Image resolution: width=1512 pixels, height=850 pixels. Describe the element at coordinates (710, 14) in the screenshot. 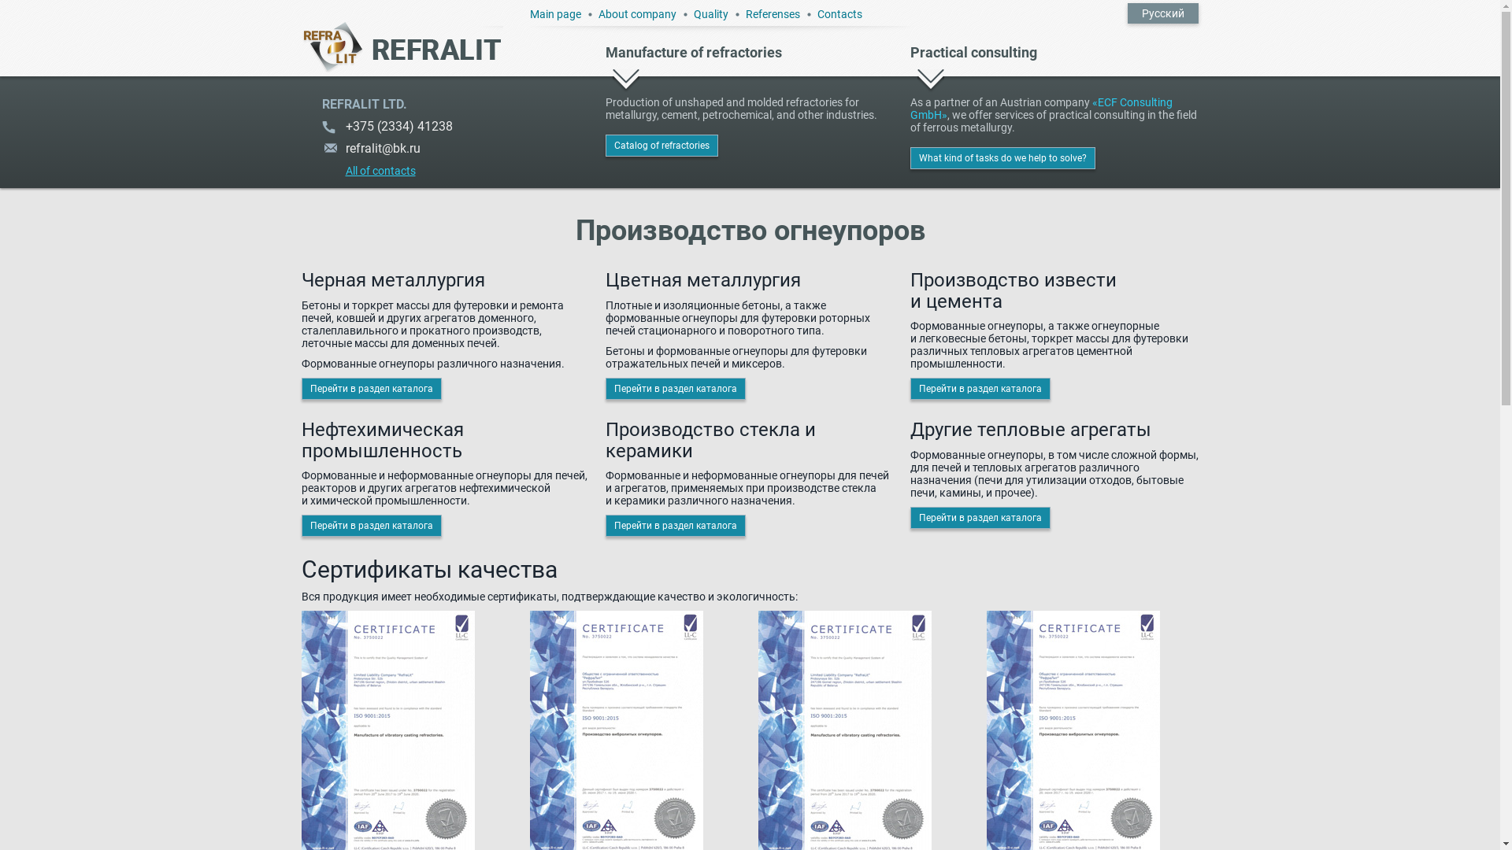

I see `Quality` at that location.